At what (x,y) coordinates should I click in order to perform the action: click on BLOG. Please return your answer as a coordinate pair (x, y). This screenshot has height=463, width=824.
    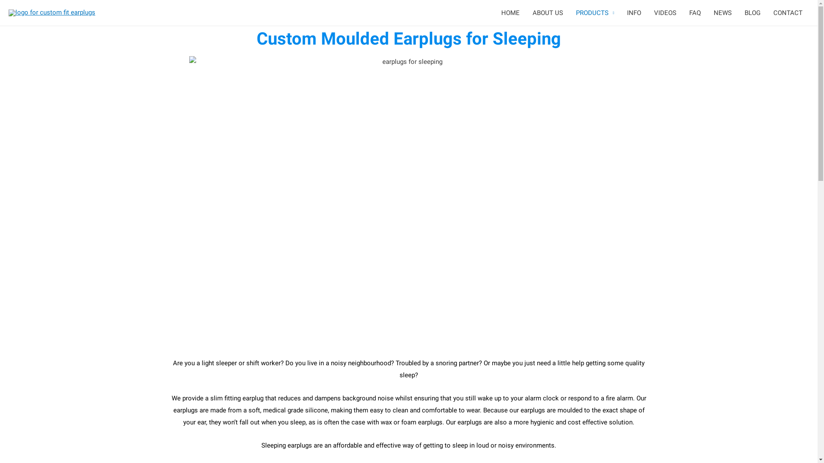
    Looking at the image, I should click on (753, 13).